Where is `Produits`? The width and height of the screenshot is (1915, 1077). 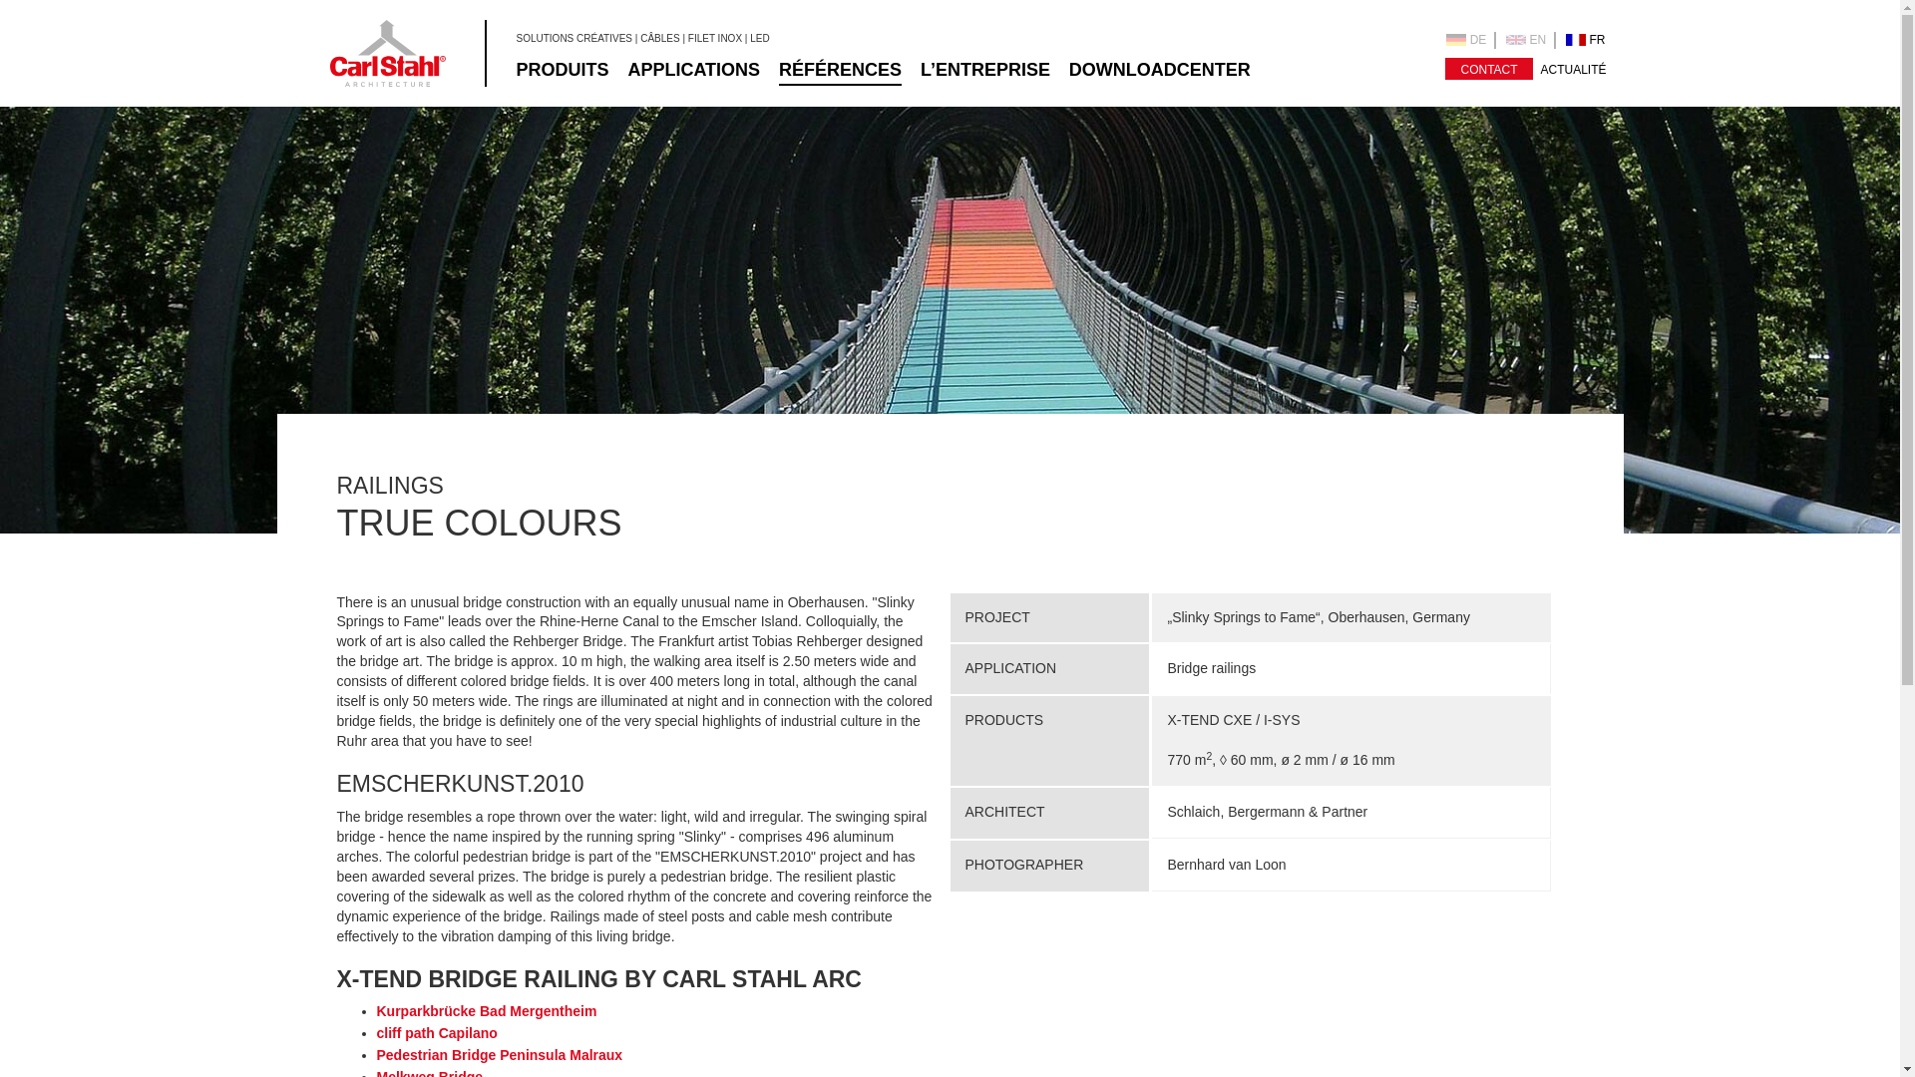
Produits is located at coordinates (563, 70).